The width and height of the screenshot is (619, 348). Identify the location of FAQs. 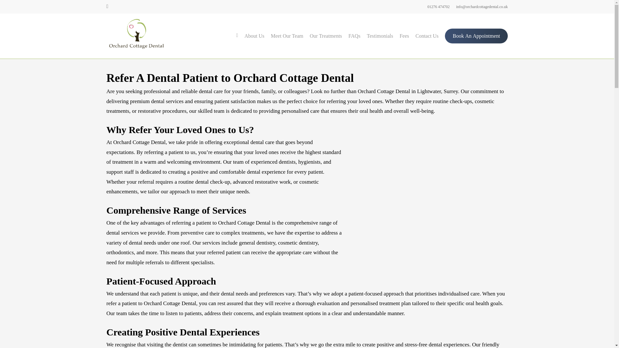
(354, 36).